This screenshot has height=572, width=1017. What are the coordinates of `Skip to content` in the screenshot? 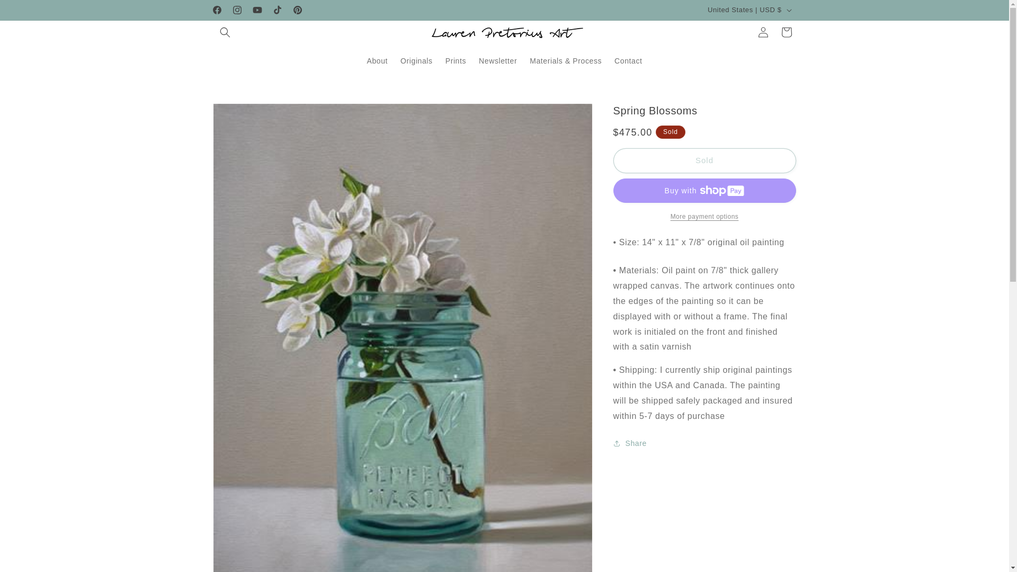 It's located at (32, 12).